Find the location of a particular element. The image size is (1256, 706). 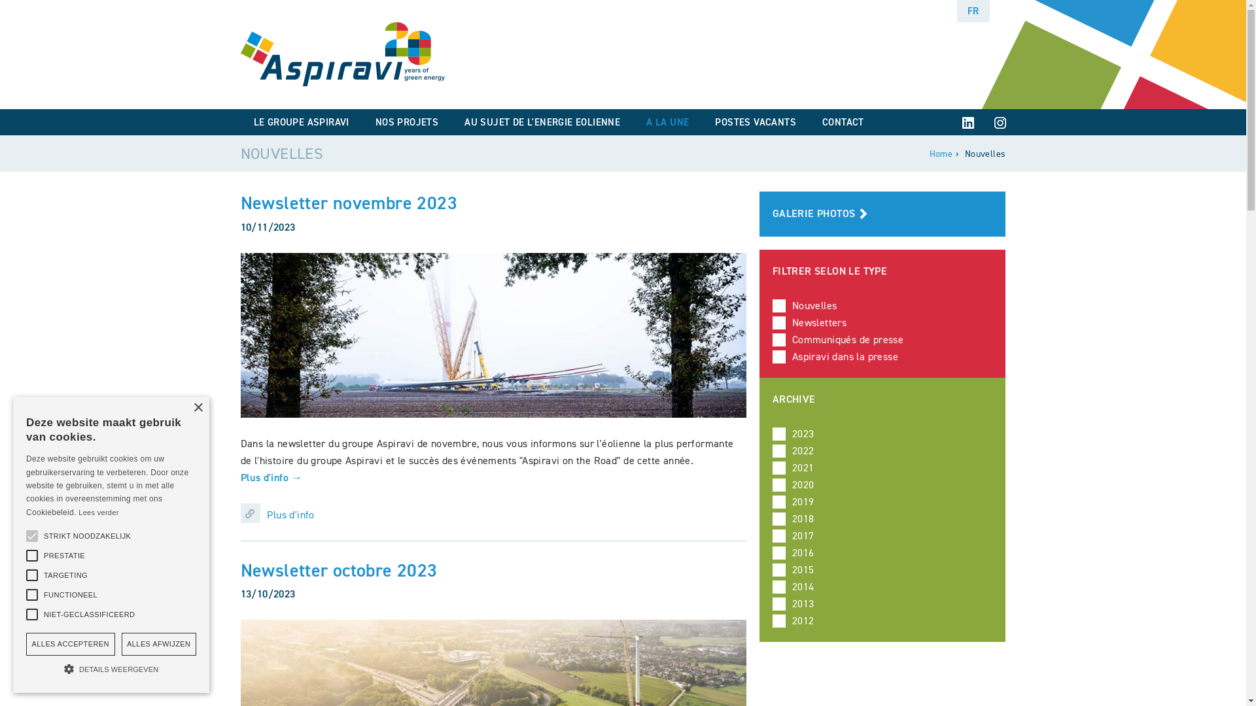

LE GROUPE ASPIRAVI is located at coordinates (302, 122).